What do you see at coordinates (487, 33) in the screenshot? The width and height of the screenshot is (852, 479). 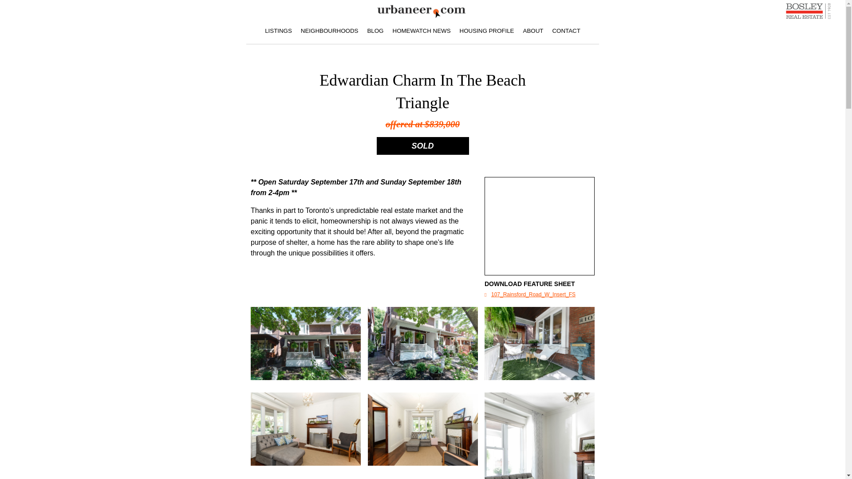 I see `HOUSING PROFILE` at bounding box center [487, 33].